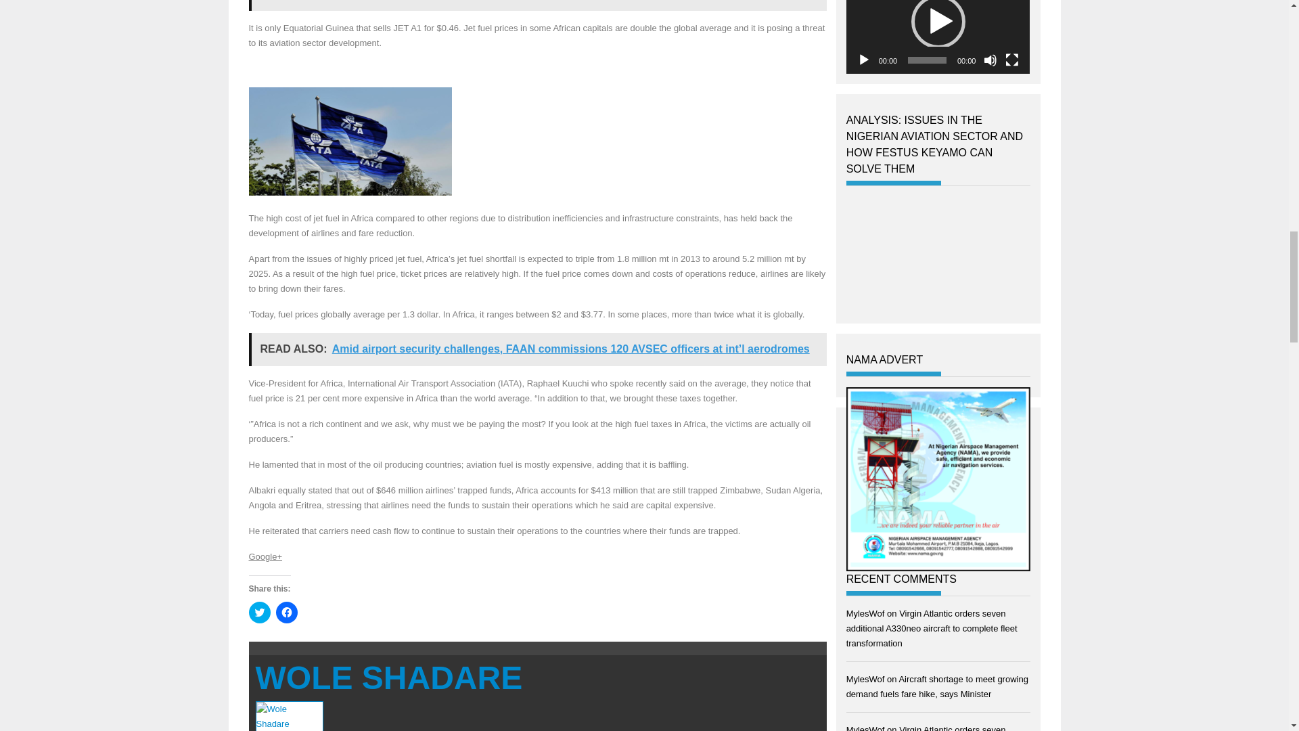 The image size is (1299, 731). What do you see at coordinates (863, 60) in the screenshot?
I see `Play` at bounding box center [863, 60].